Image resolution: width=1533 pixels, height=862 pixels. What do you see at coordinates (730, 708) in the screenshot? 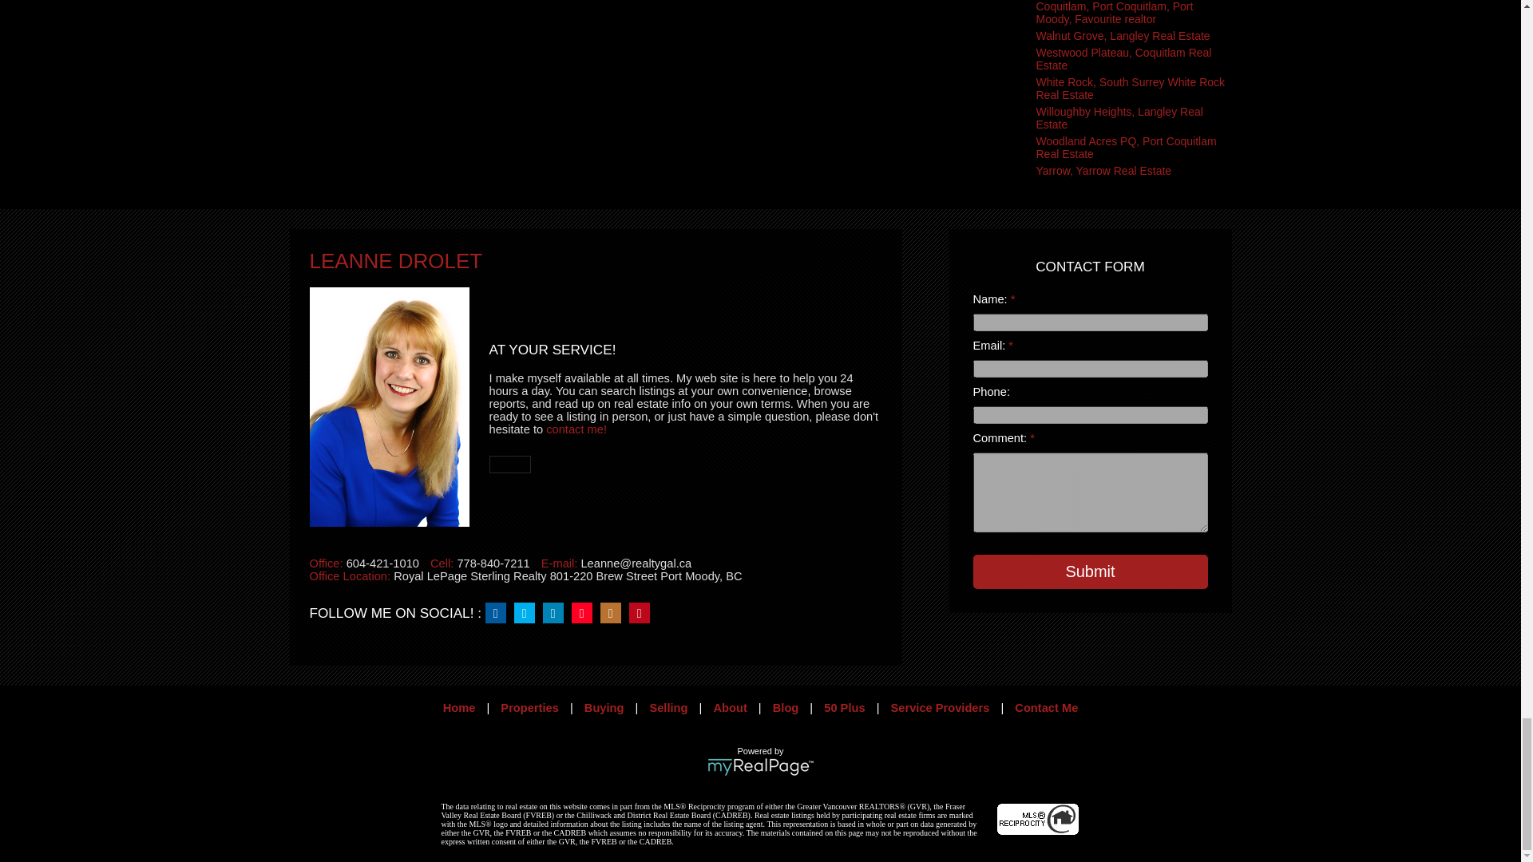
I see `About` at bounding box center [730, 708].